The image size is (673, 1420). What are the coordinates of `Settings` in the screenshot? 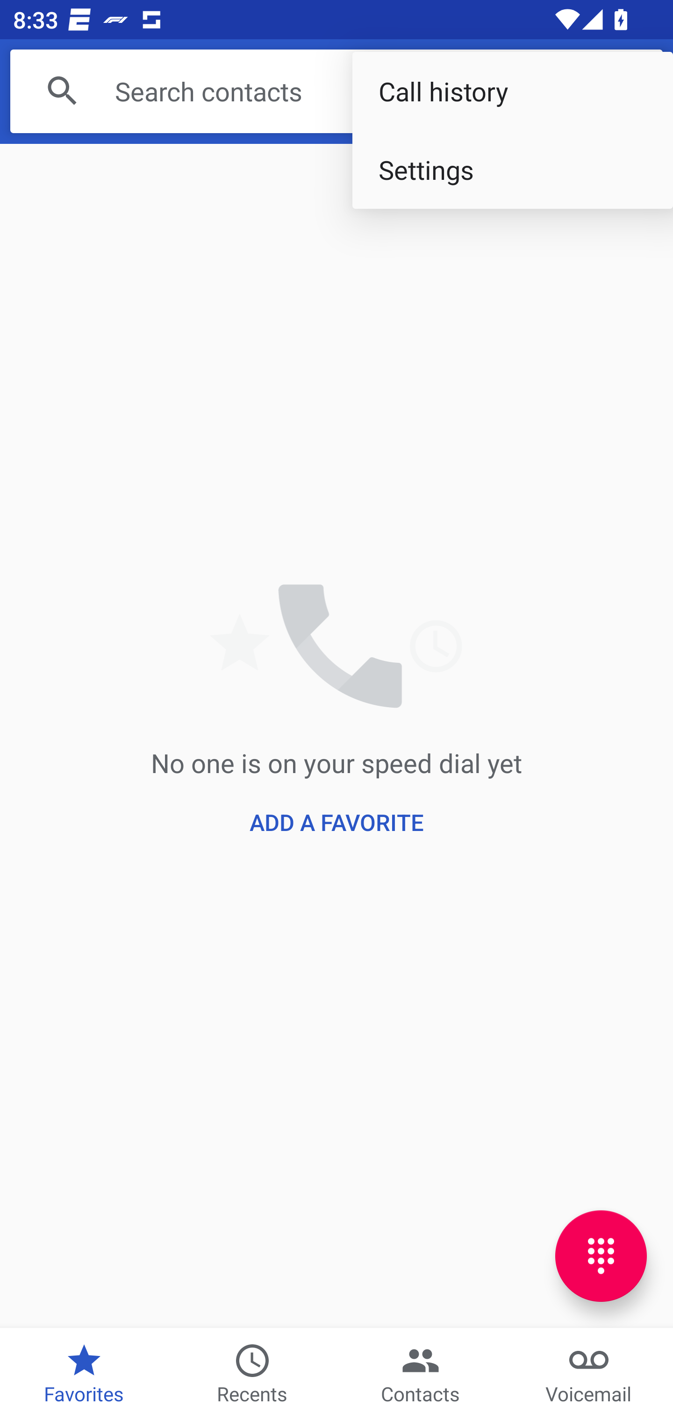 It's located at (513, 169).